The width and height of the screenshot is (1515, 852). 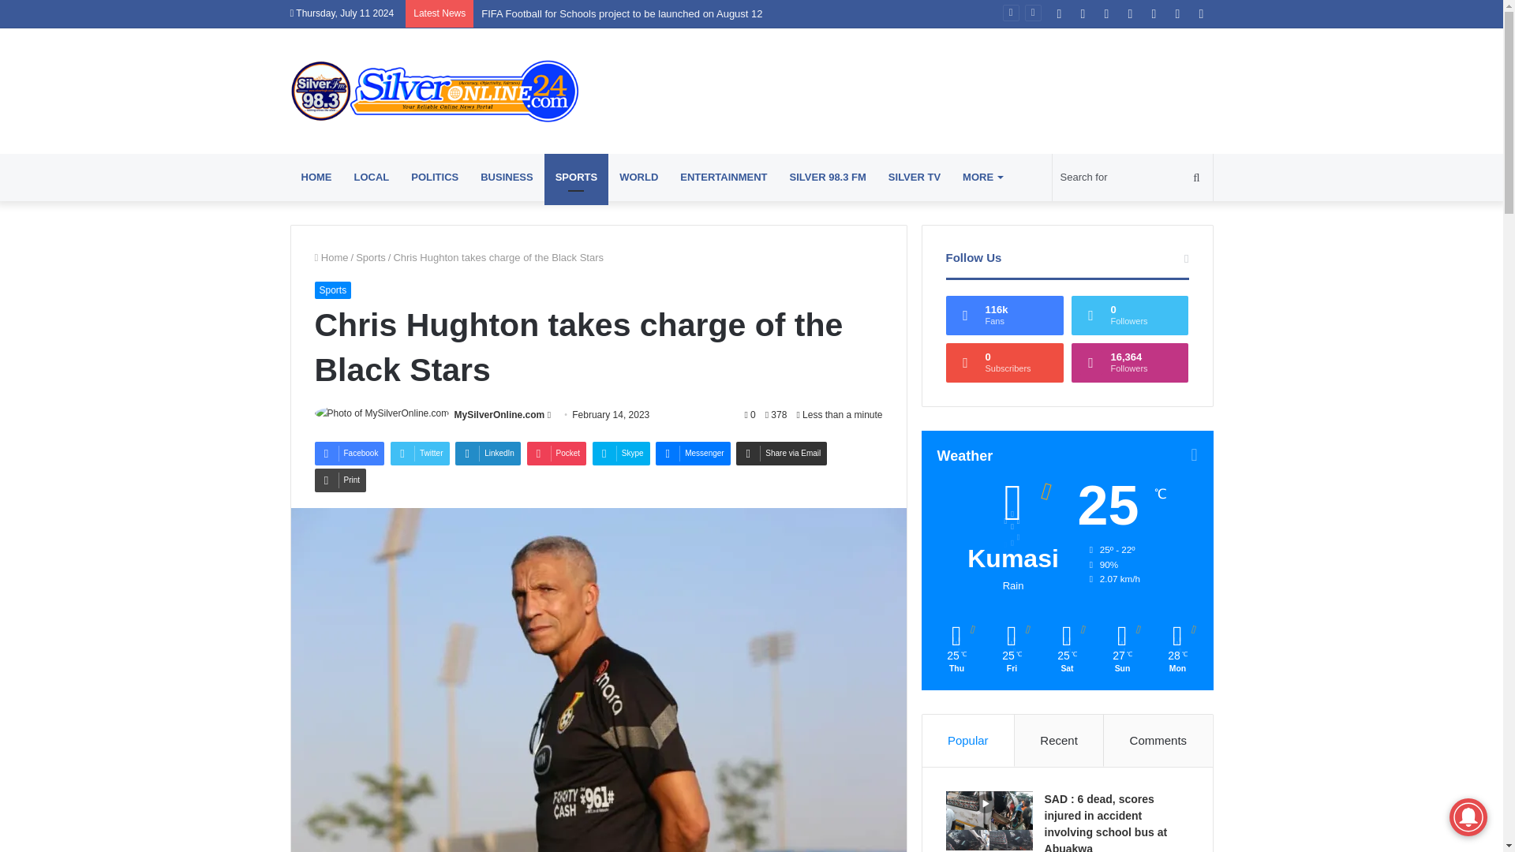 I want to click on POLITICS, so click(x=434, y=177).